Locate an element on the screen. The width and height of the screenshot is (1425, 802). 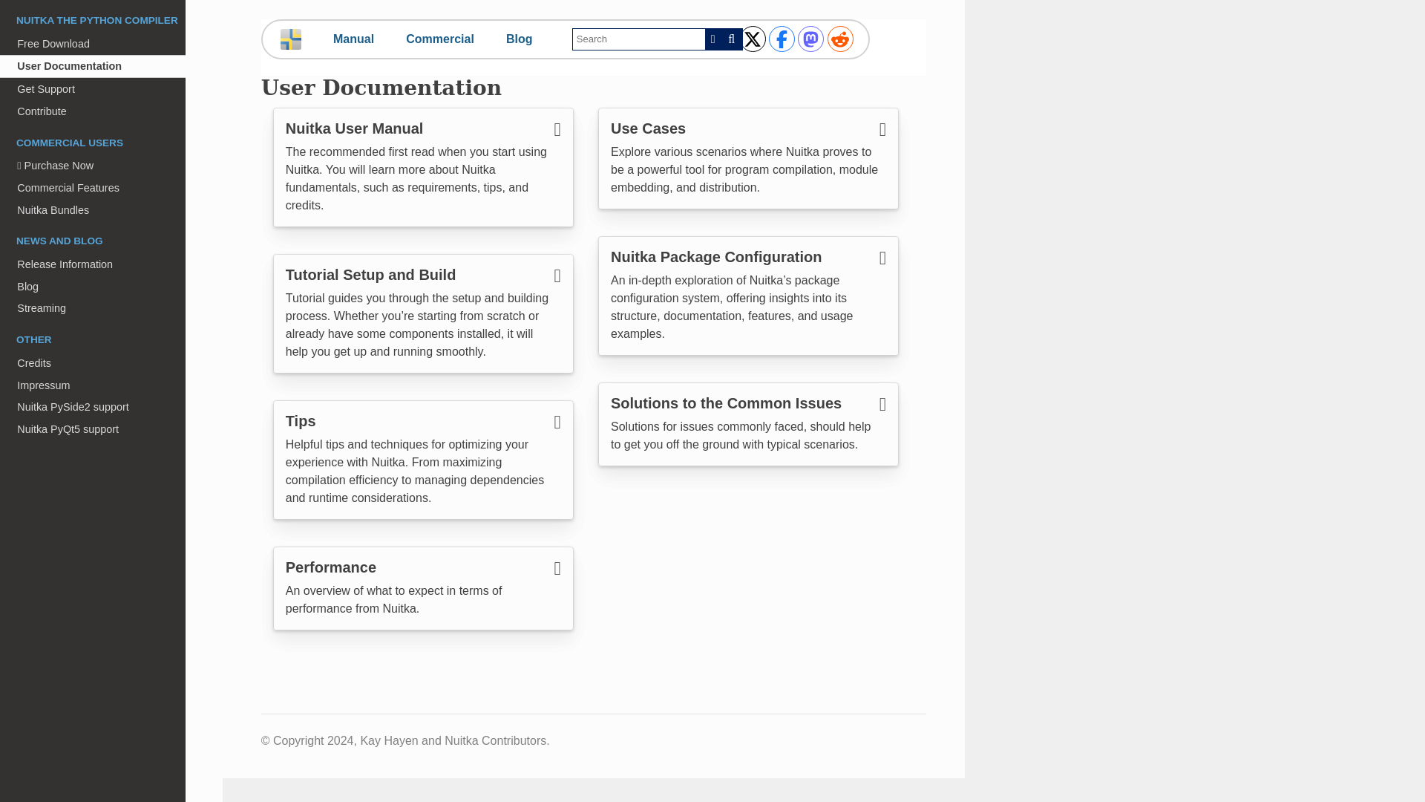
Blog is located at coordinates (92, 287).